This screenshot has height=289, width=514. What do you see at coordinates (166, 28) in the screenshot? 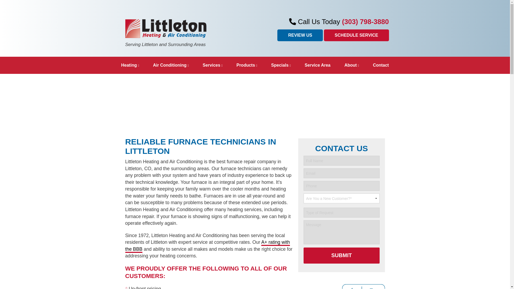
I see `Littleton Heating and Air Conditioning` at bounding box center [166, 28].